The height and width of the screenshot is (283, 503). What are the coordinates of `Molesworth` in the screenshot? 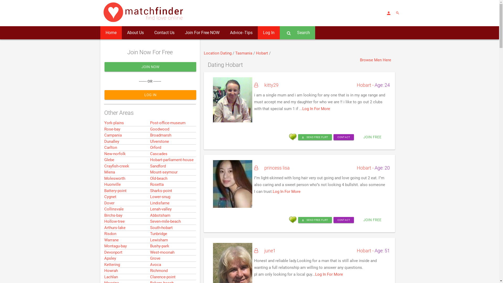 It's located at (115, 178).